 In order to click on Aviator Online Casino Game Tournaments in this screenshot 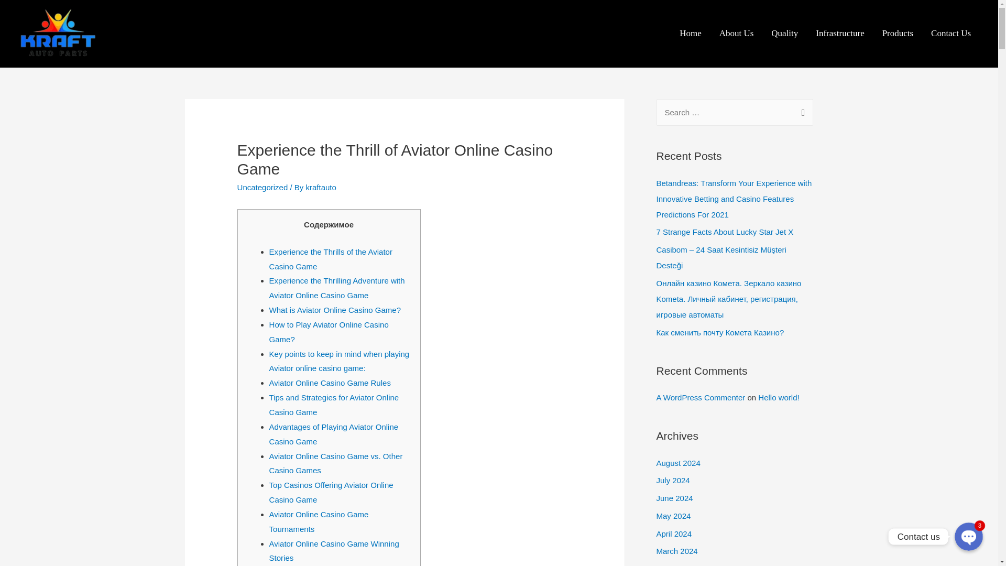, I will do `click(319, 522)`.